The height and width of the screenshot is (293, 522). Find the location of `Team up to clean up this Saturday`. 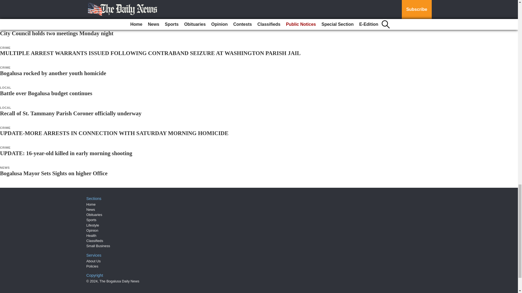

Team up to clean up this Saturday is located at coordinates (41, 13).